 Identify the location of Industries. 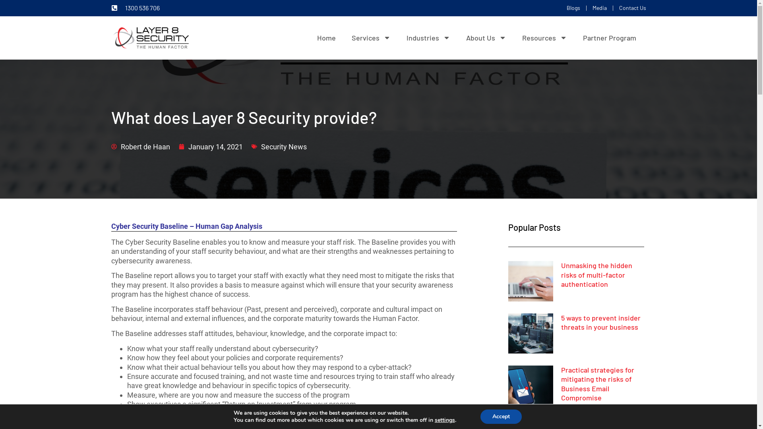
(428, 38).